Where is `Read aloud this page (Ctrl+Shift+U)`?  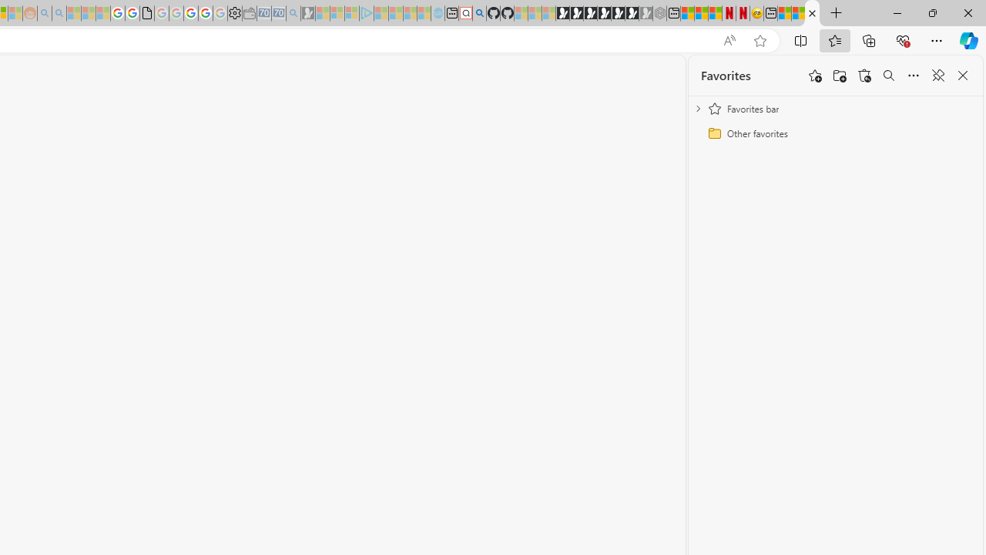
Read aloud this page (Ctrl+Shift+U) is located at coordinates (729, 41).